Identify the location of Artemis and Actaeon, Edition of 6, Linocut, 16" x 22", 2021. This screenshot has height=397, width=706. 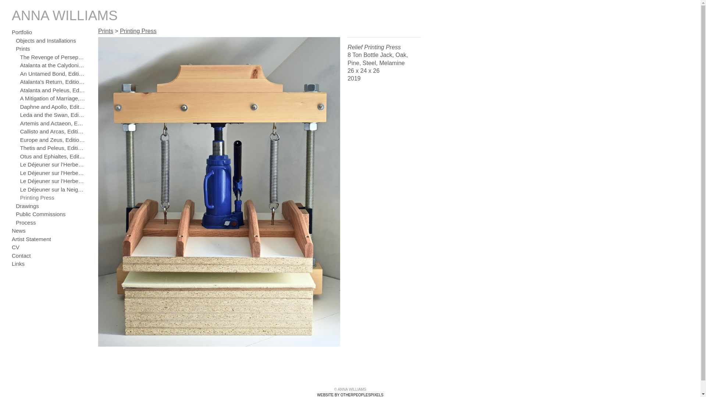
(53, 124).